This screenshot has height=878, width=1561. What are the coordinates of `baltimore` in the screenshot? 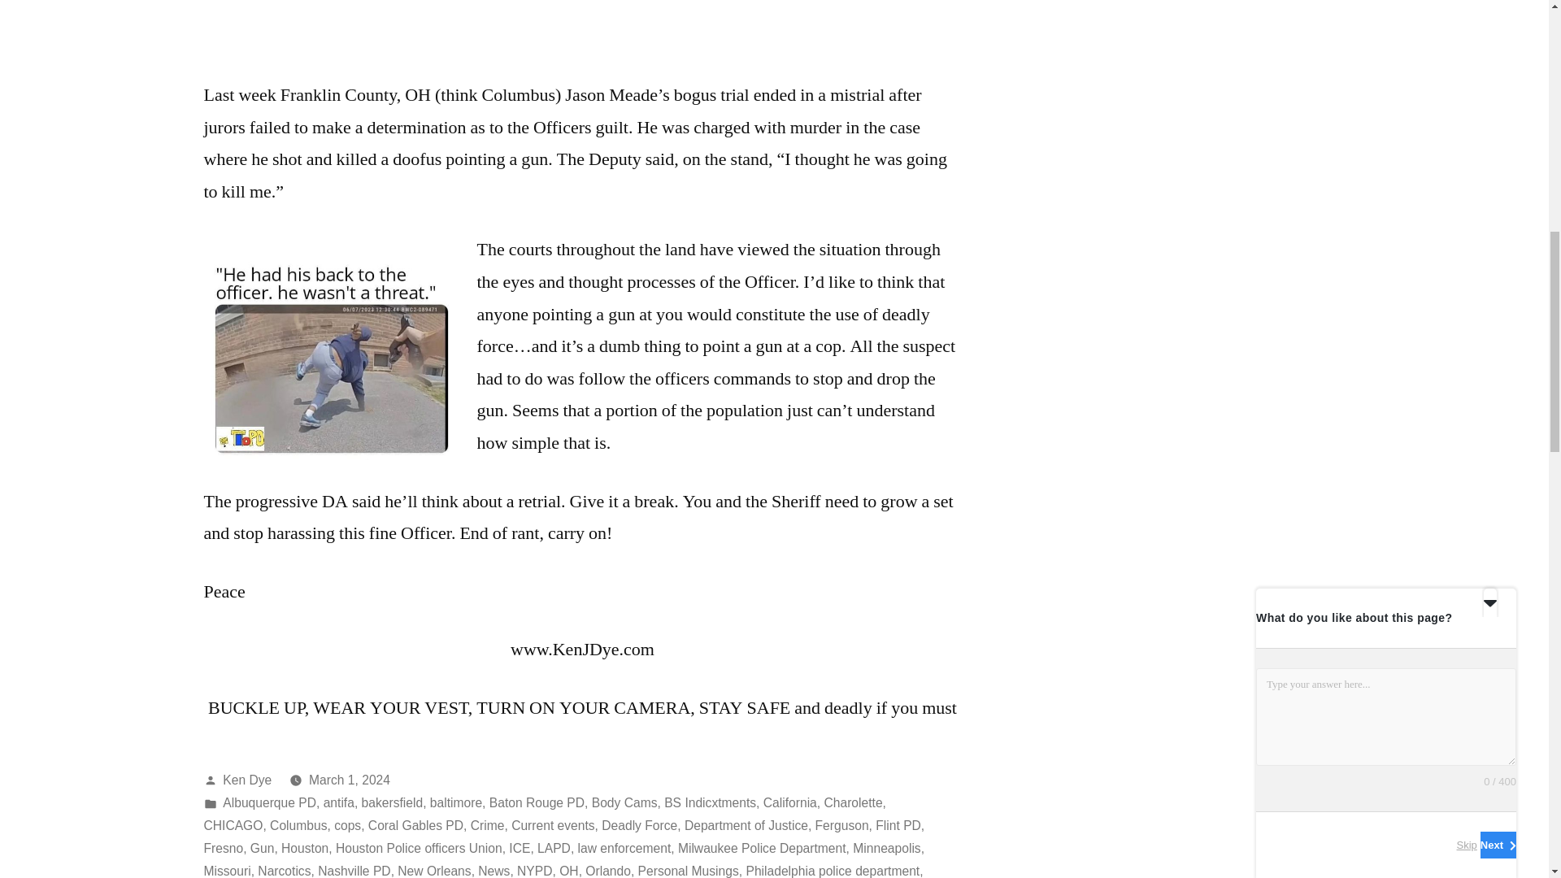 It's located at (456, 802).